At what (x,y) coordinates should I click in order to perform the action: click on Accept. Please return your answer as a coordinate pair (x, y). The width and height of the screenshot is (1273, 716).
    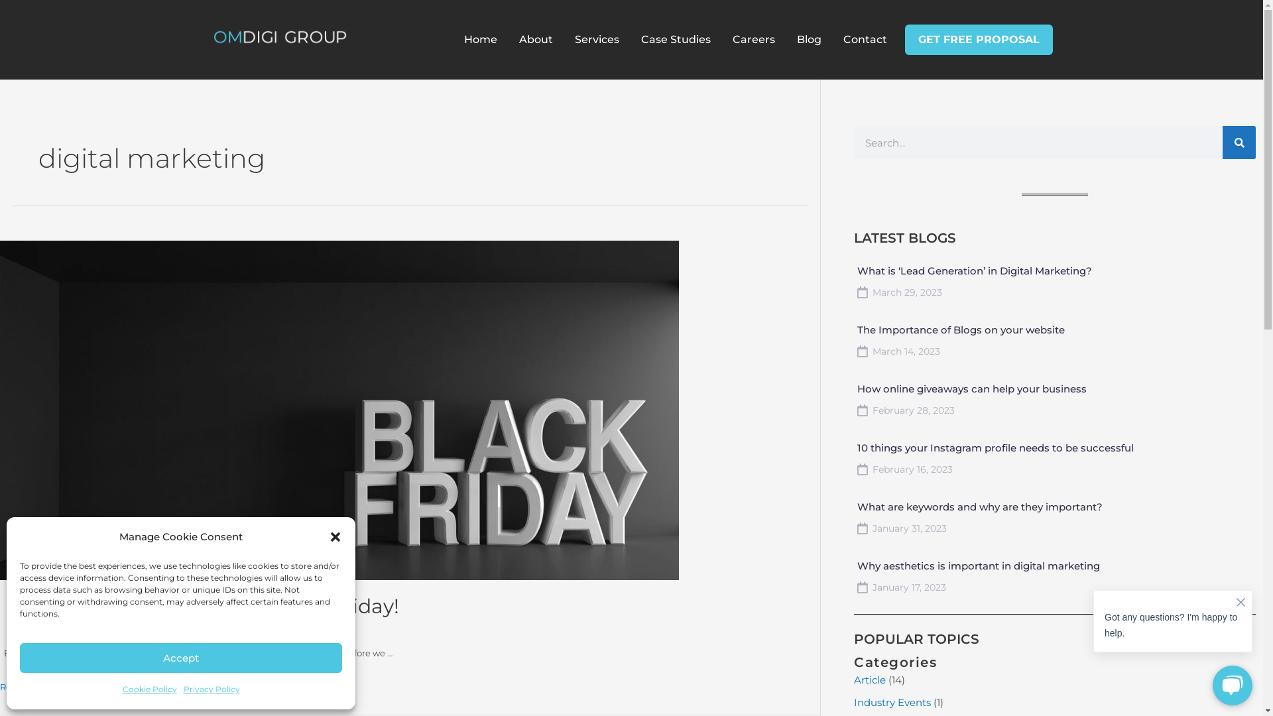
    Looking at the image, I should click on (181, 658).